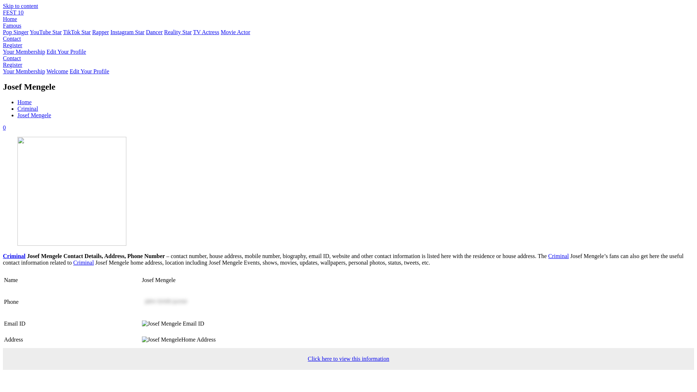 The width and height of the screenshot is (697, 392). I want to click on FEST 10, so click(13, 12).